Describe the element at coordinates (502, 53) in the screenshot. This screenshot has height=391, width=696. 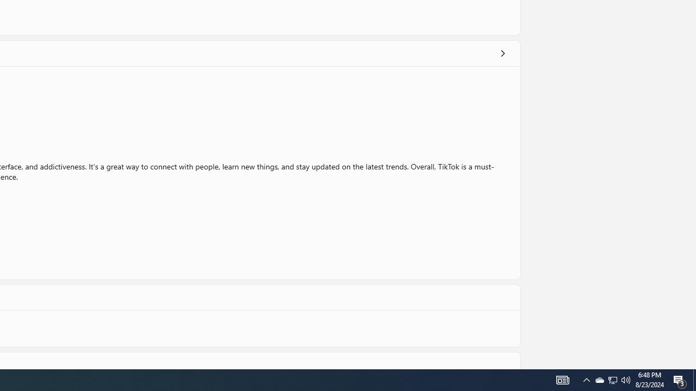
I see `Show all ratings and reviews` at that location.